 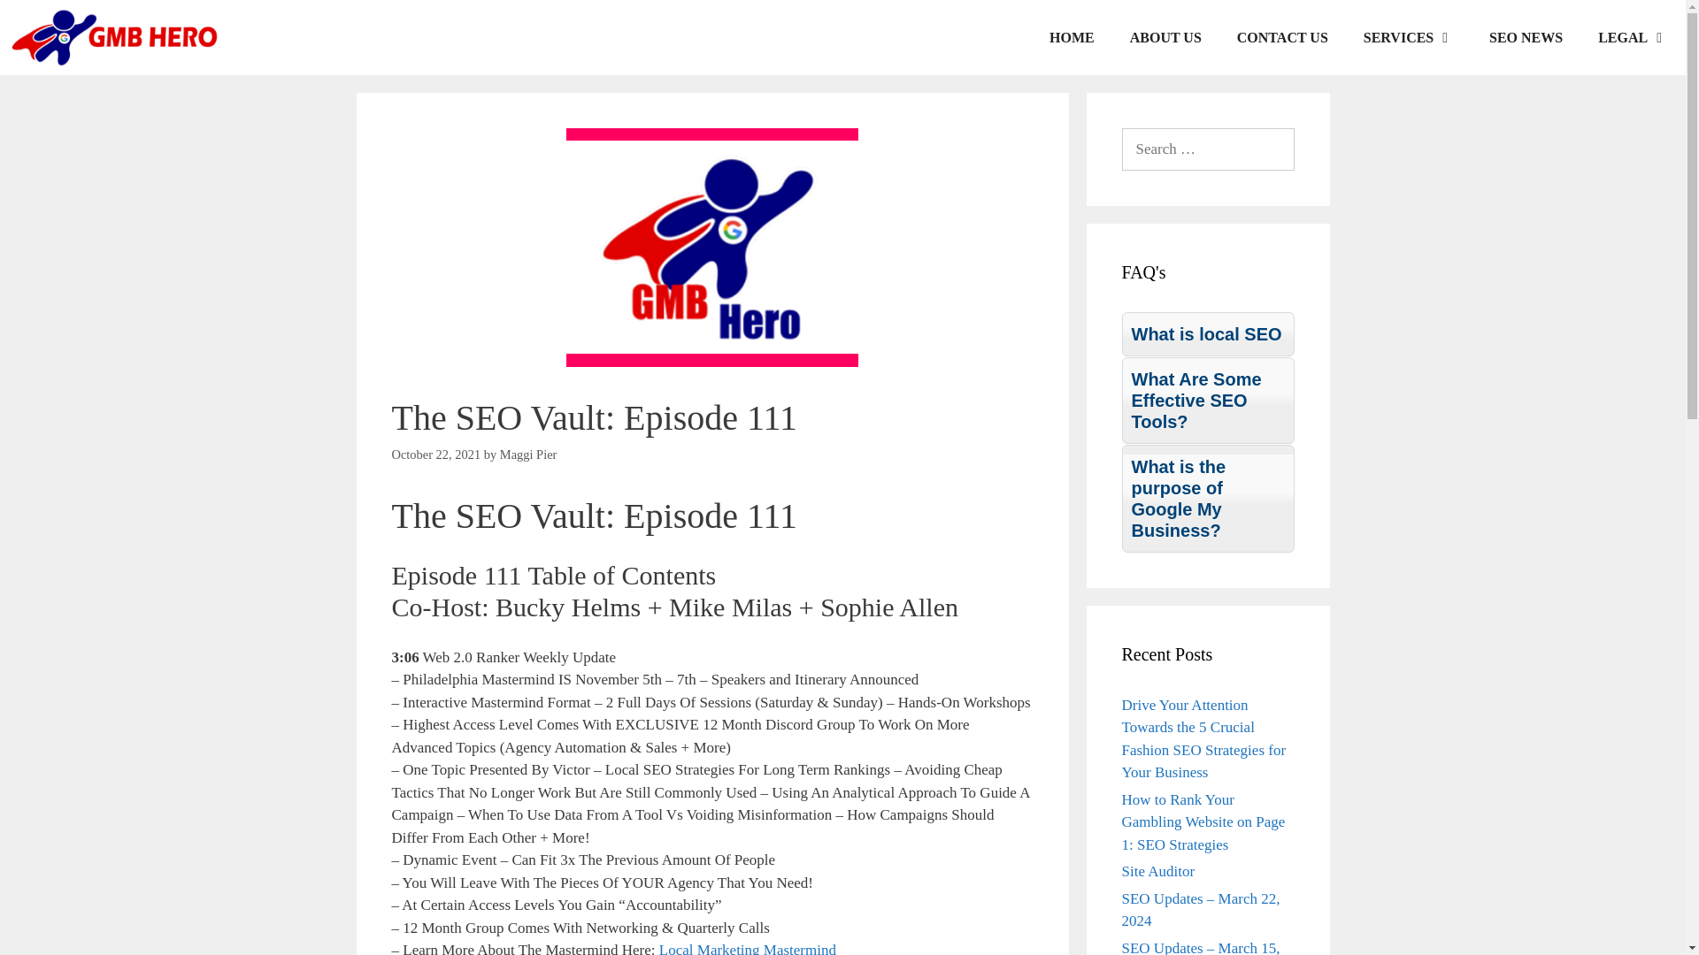 What do you see at coordinates (1282, 37) in the screenshot?
I see `CONTACT US` at bounding box center [1282, 37].